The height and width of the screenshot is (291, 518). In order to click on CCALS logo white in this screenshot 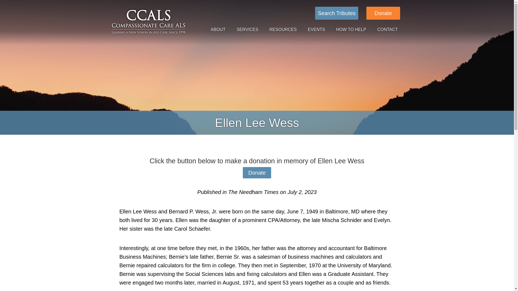, I will do `click(148, 22)`.